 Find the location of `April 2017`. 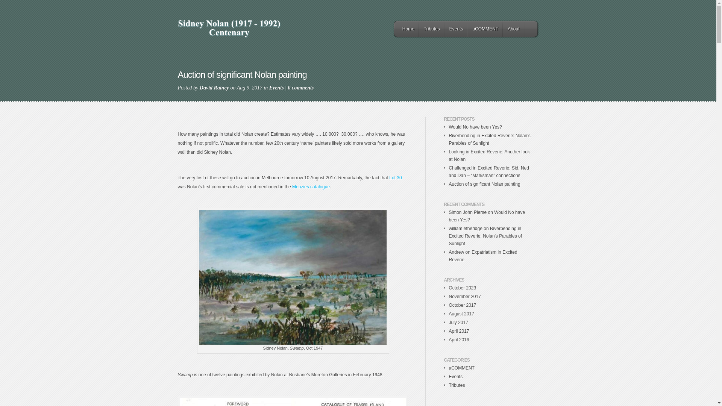

April 2017 is located at coordinates (459, 331).